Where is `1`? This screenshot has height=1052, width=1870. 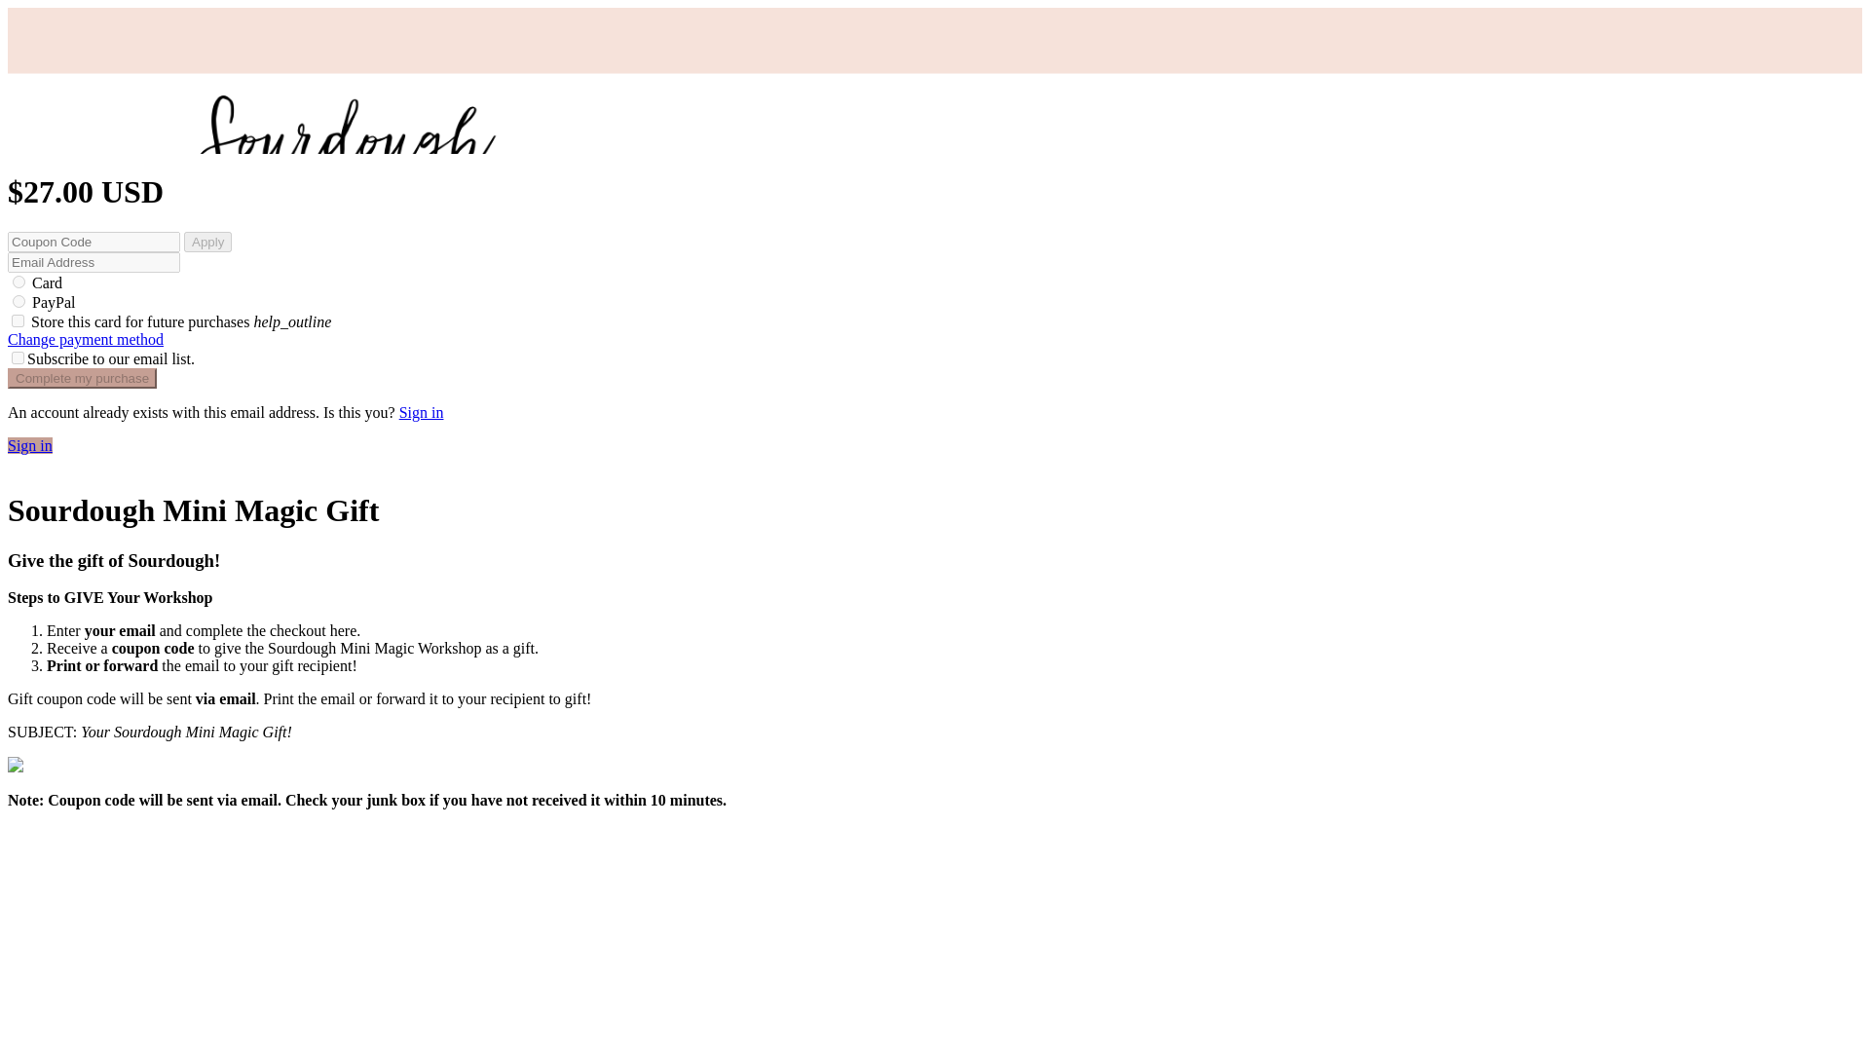
1 is located at coordinates (18, 319).